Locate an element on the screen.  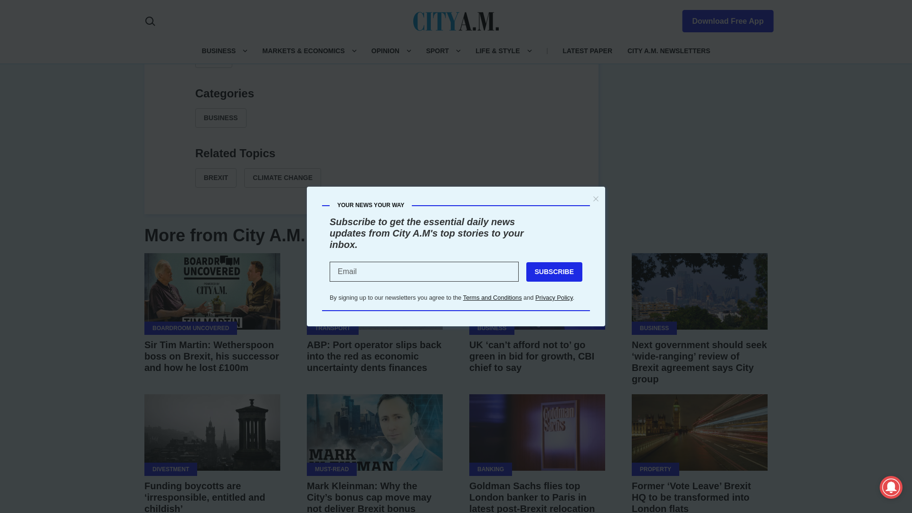
X is located at coordinates (349, 5).